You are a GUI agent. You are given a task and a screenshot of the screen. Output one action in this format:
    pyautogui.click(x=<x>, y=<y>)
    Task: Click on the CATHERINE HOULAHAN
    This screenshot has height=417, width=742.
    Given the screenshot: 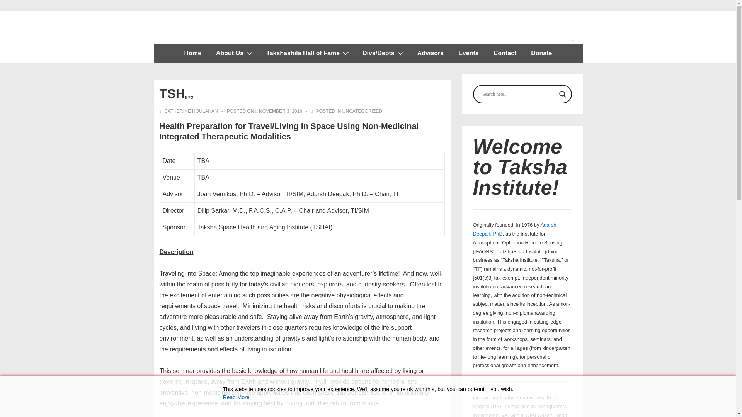 What is the action you would take?
    pyautogui.click(x=189, y=111)
    